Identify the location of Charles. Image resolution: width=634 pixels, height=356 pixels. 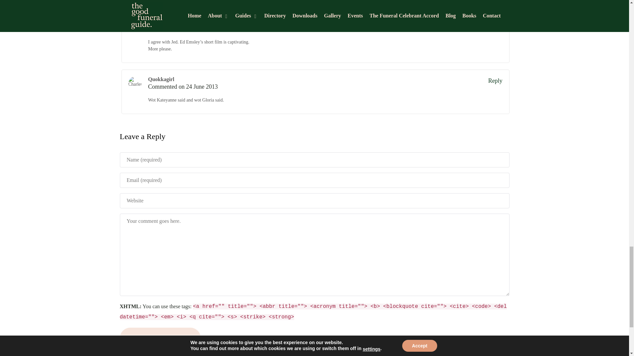
(135, 83).